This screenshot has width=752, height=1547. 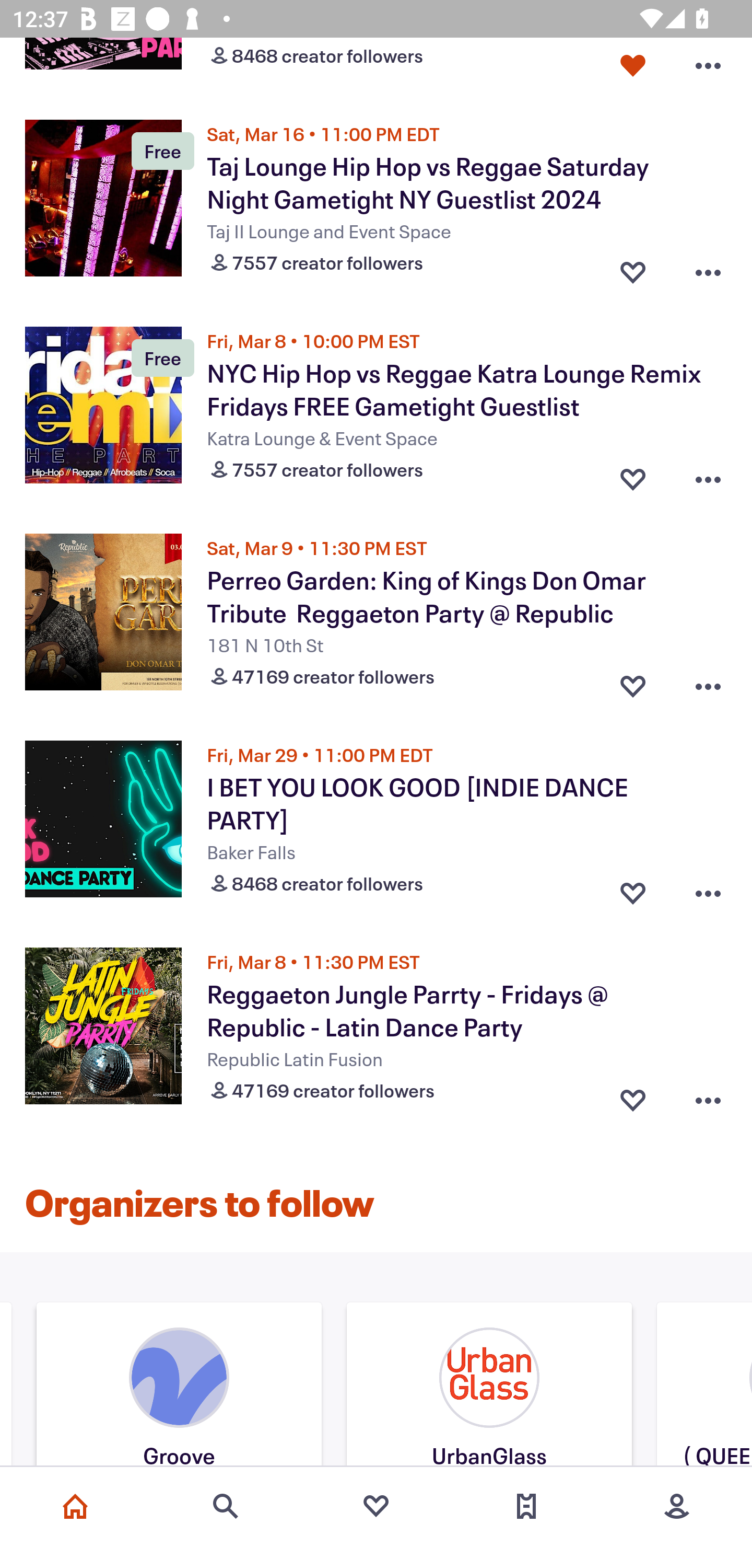 What do you see at coordinates (633, 268) in the screenshot?
I see `Favorite button` at bounding box center [633, 268].